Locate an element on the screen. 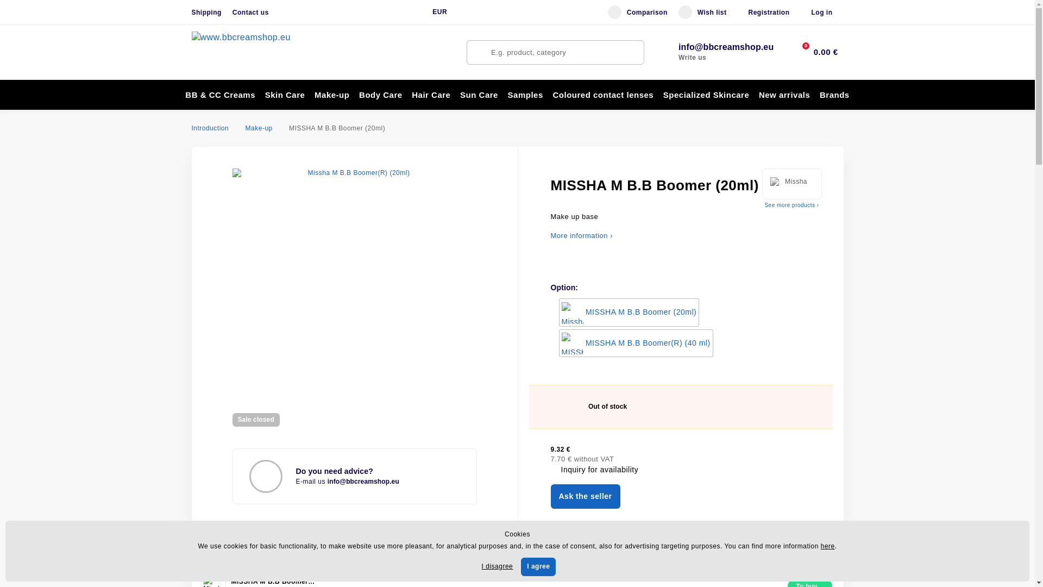 The width and height of the screenshot is (1043, 587). EUR is located at coordinates (438, 12).